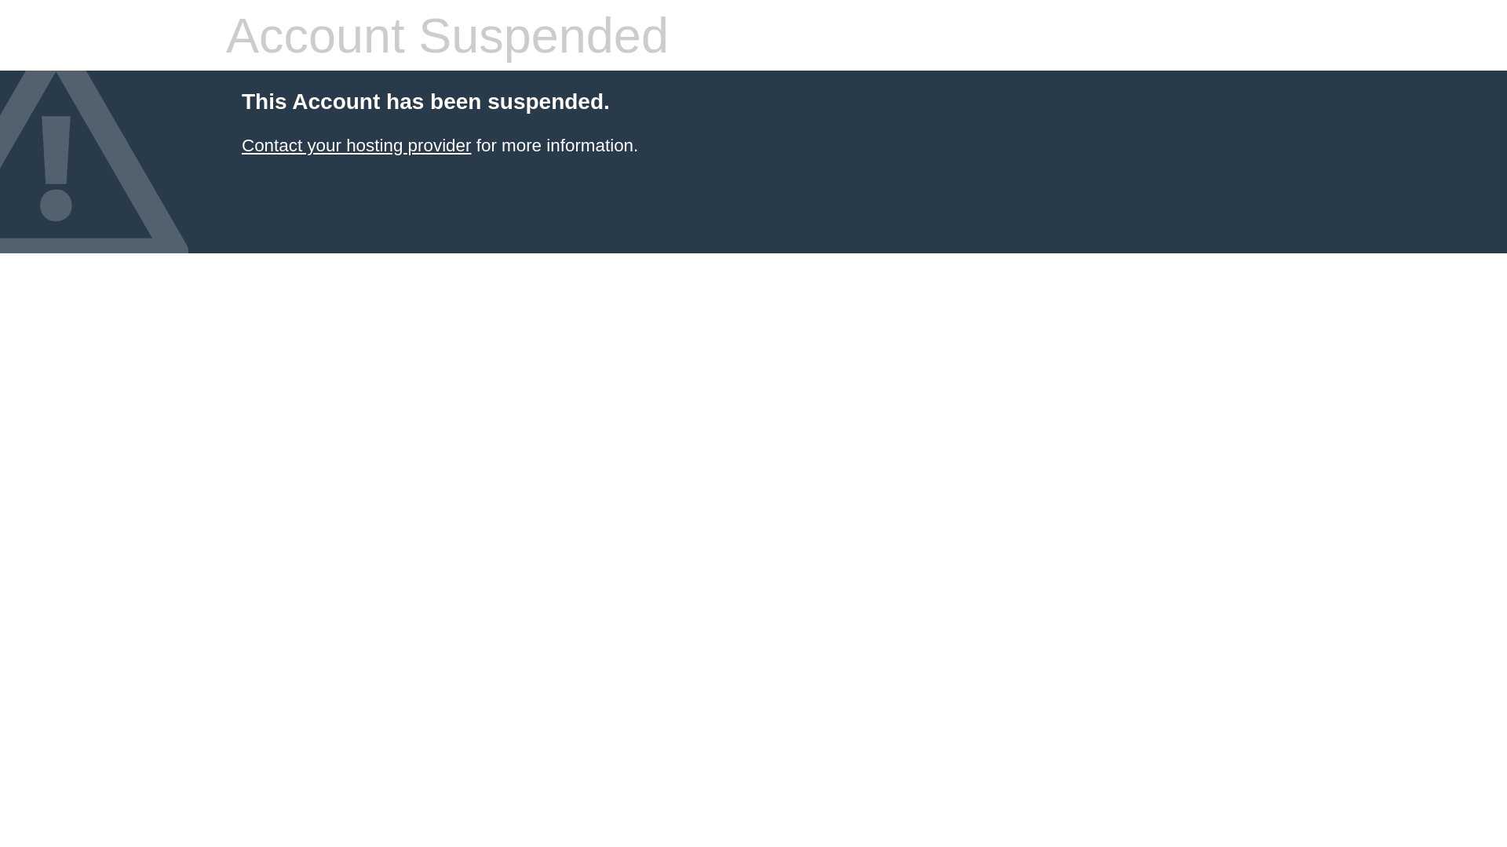 This screenshot has width=1507, height=847. I want to click on Contact your hosting provider, so click(356, 146).